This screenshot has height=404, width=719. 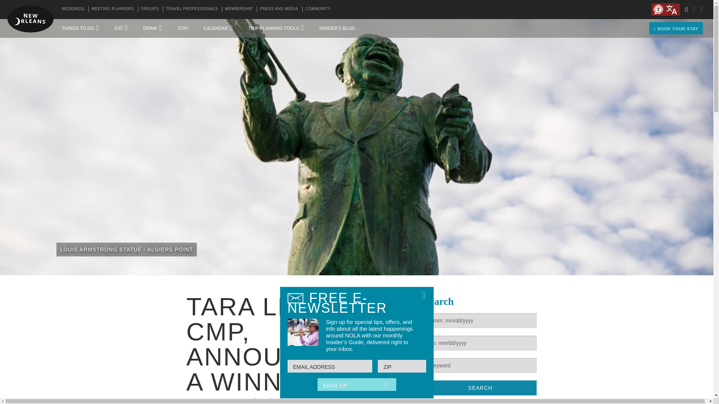 I want to click on Community, so click(x=318, y=9).